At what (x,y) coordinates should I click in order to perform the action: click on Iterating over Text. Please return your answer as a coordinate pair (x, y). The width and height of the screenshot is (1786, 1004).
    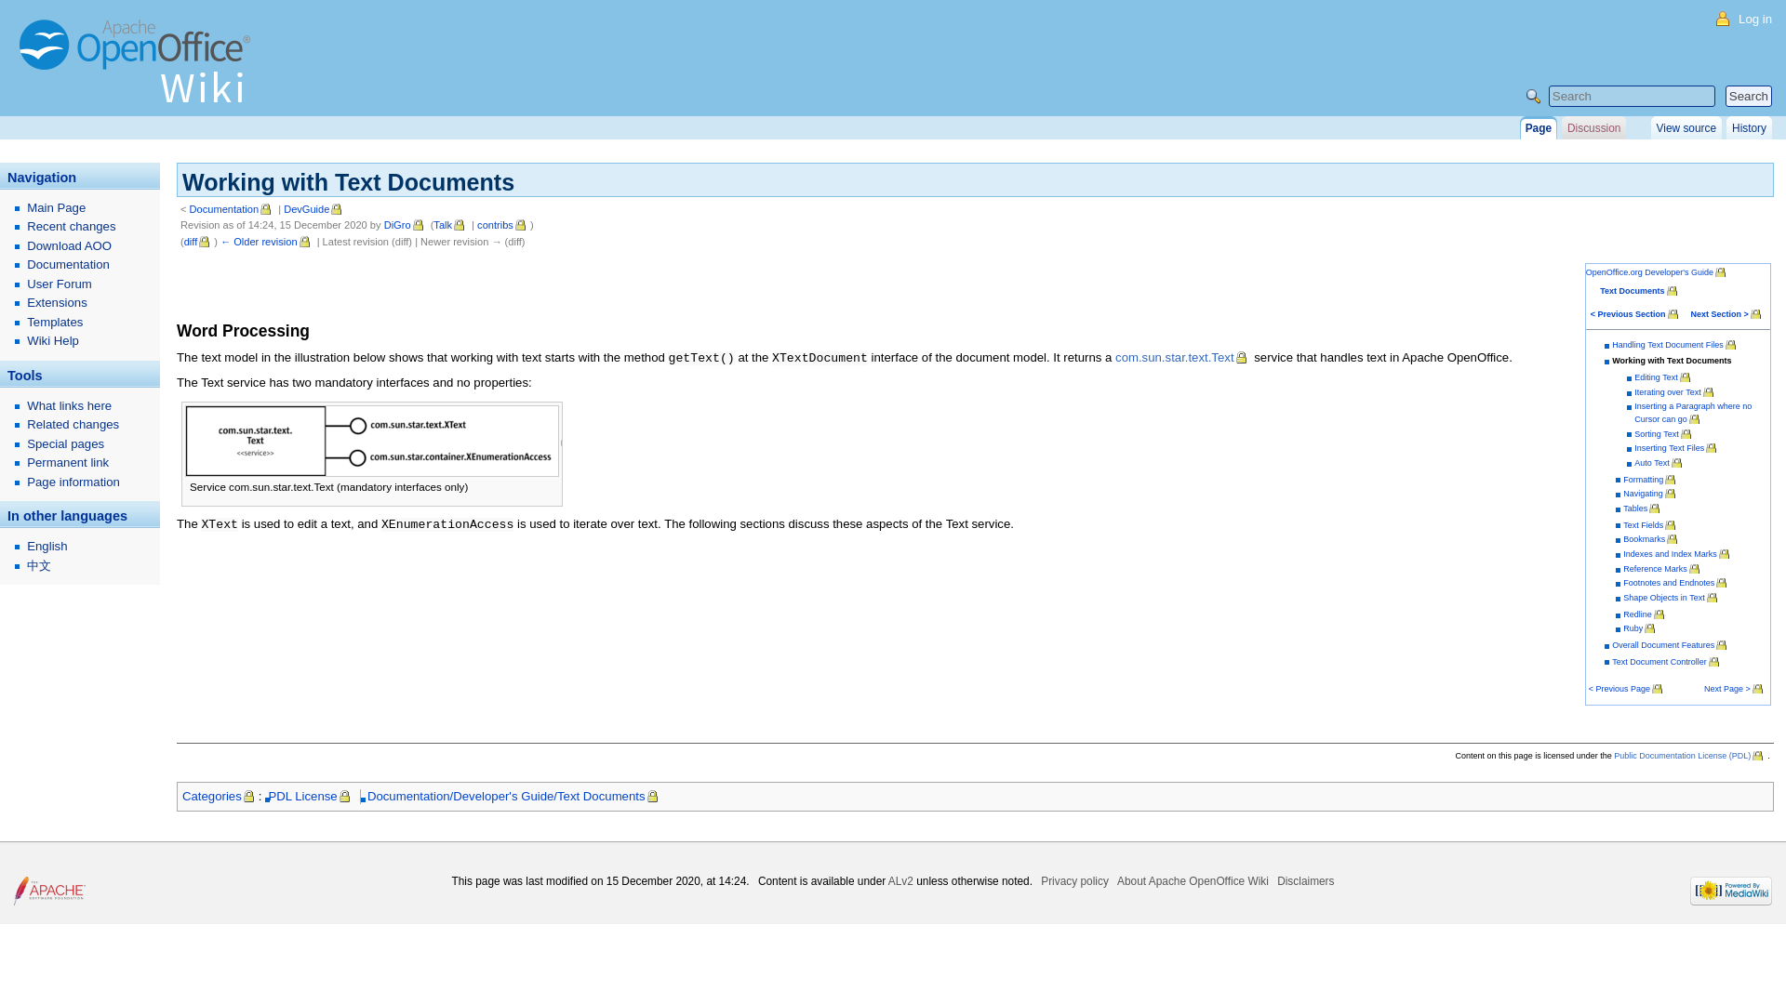
    Looking at the image, I should click on (1674, 391).